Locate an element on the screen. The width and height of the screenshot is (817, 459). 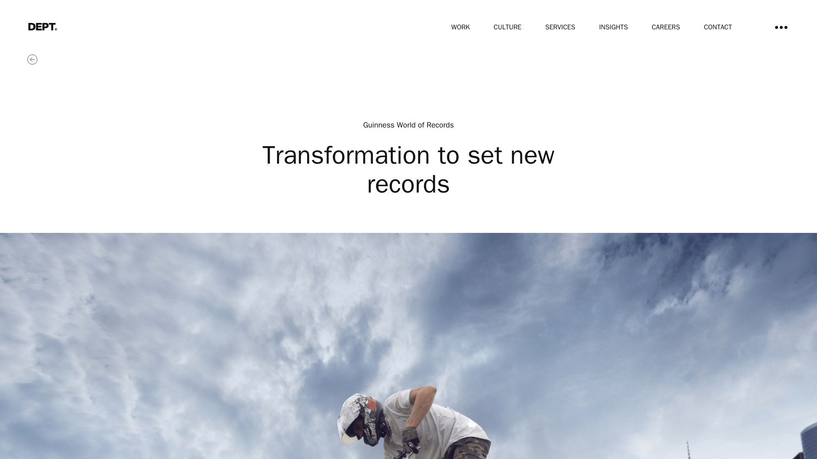
CAREERS is located at coordinates (666, 27).